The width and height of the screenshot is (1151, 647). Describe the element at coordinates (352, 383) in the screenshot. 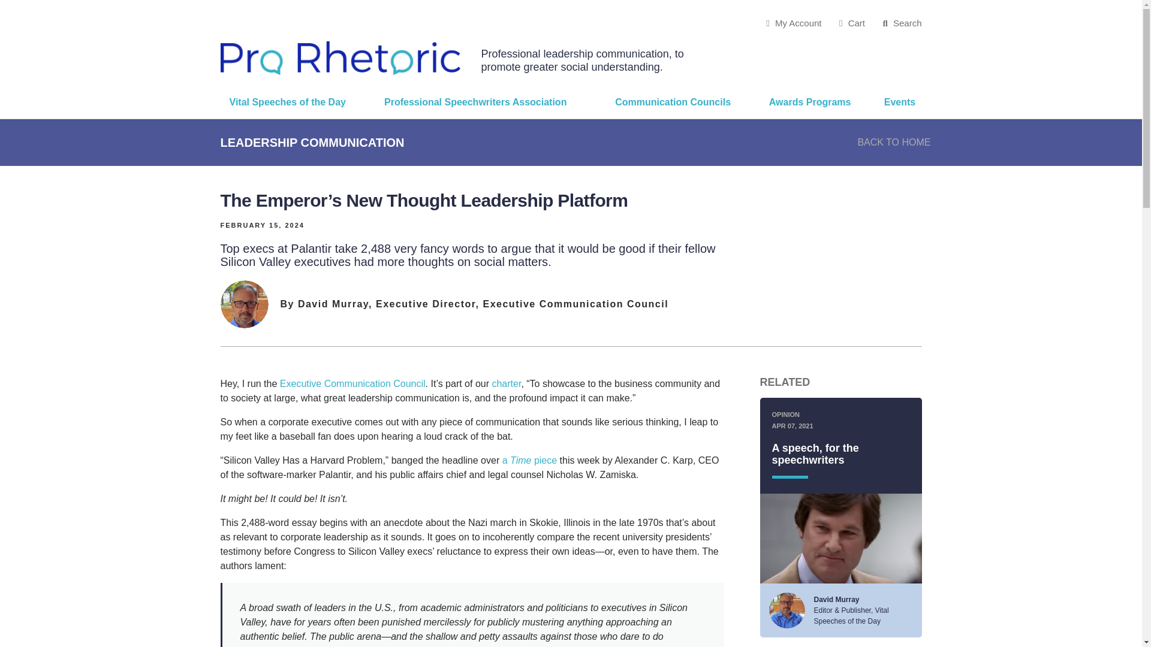

I see `Executive Communication Council` at that location.